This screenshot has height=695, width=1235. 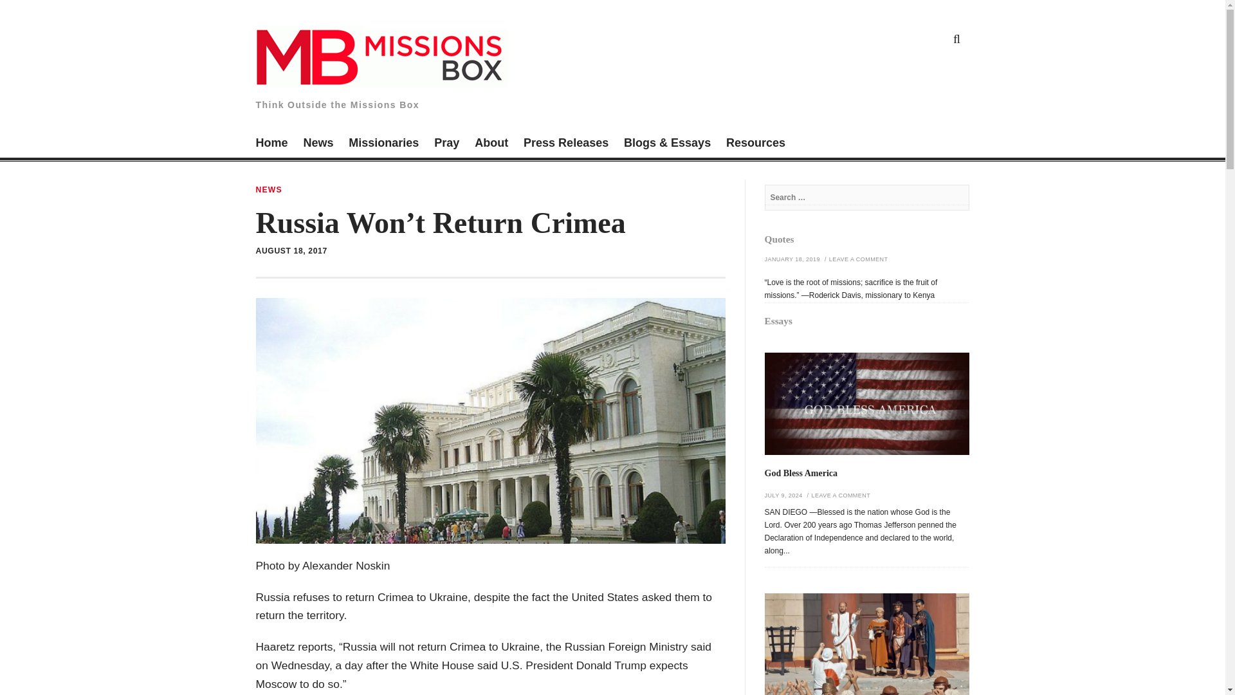 I want to click on Press Releases, so click(x=566, y=144).